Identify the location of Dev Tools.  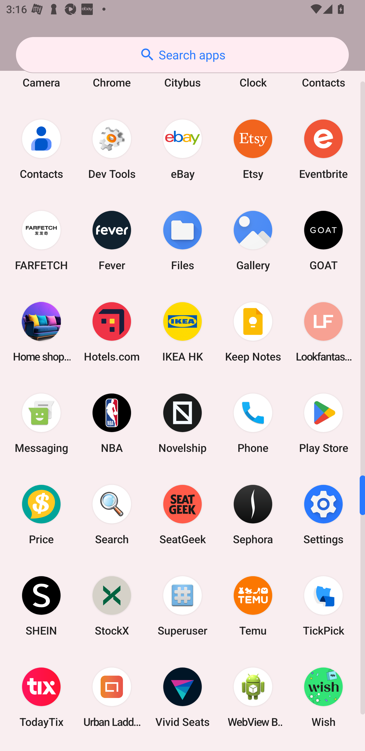
(112, 149).